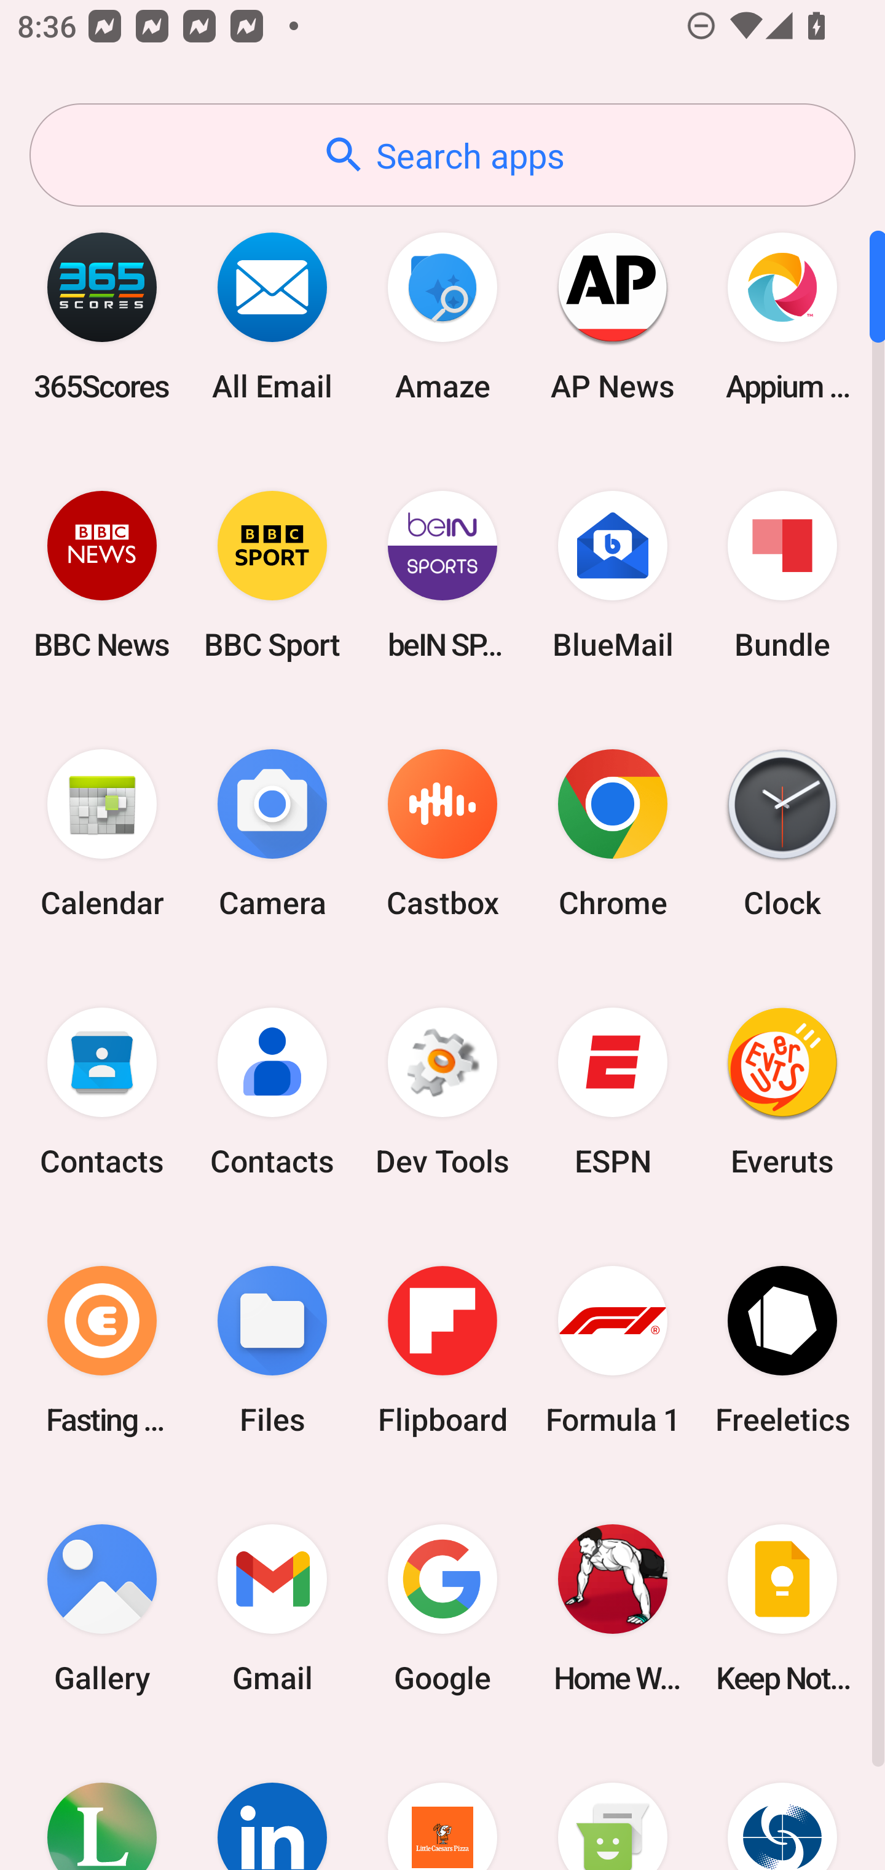 This screenshot has height=1870, width=885. I want to click on Gallery, so click(102, 1608).